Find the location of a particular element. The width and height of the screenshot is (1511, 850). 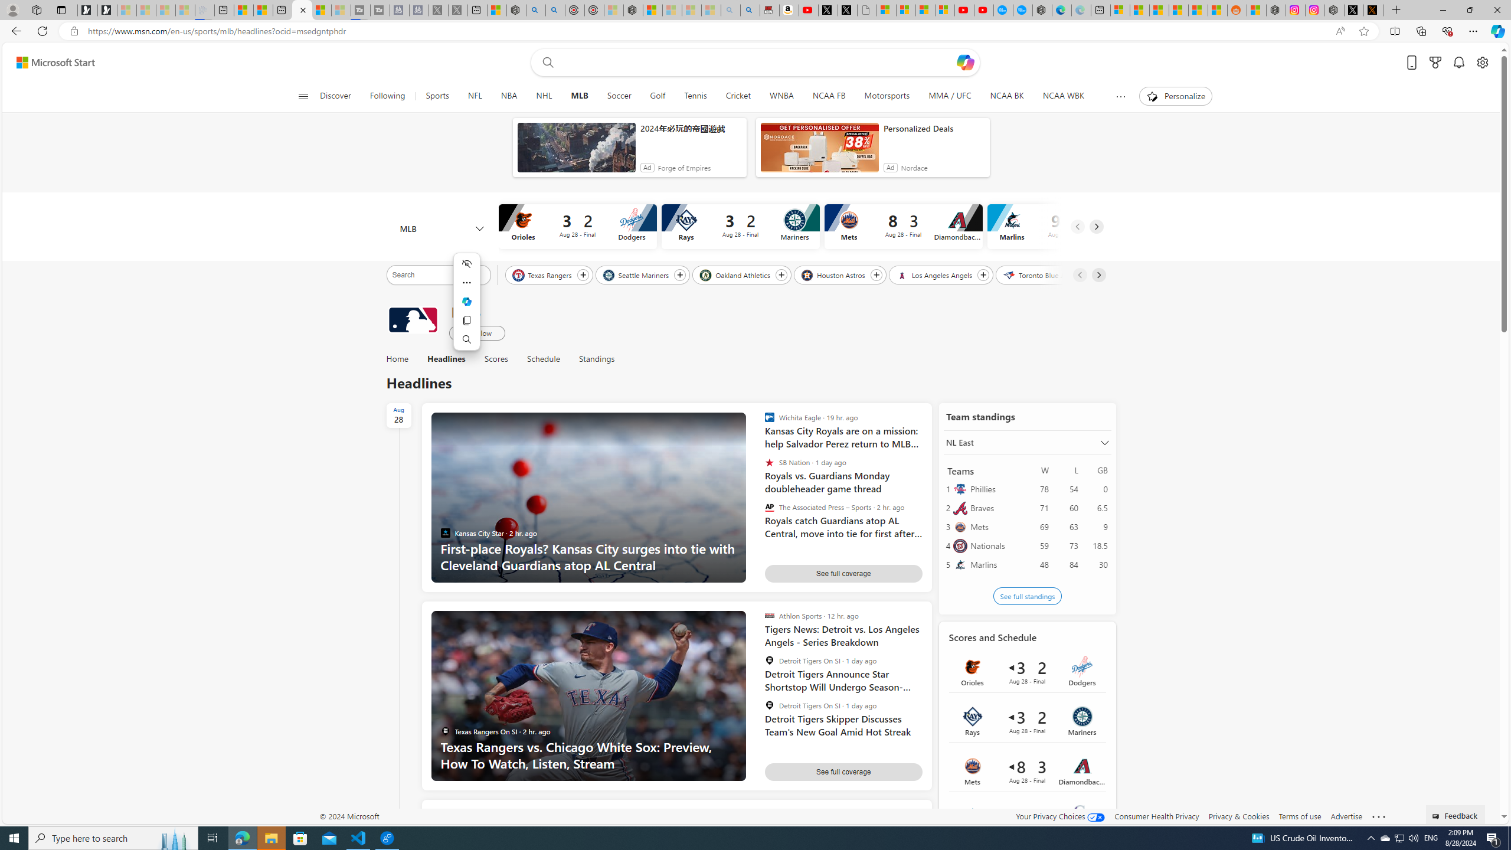

NHL is located at coordinates (544, 96).